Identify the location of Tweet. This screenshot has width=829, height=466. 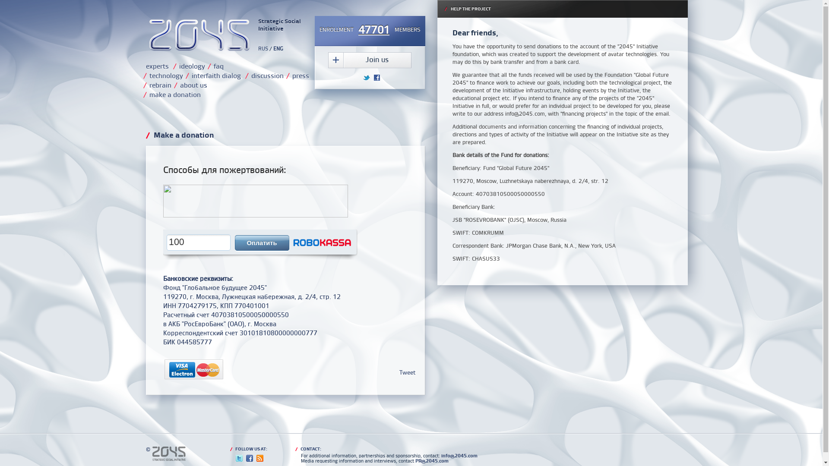
(408, 372).